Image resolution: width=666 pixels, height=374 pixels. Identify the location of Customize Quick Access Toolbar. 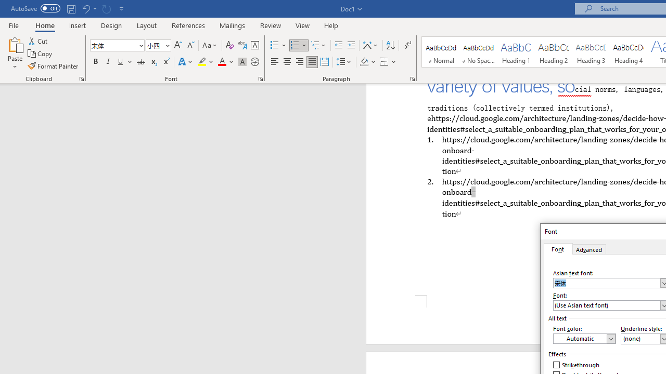
(122, 8).